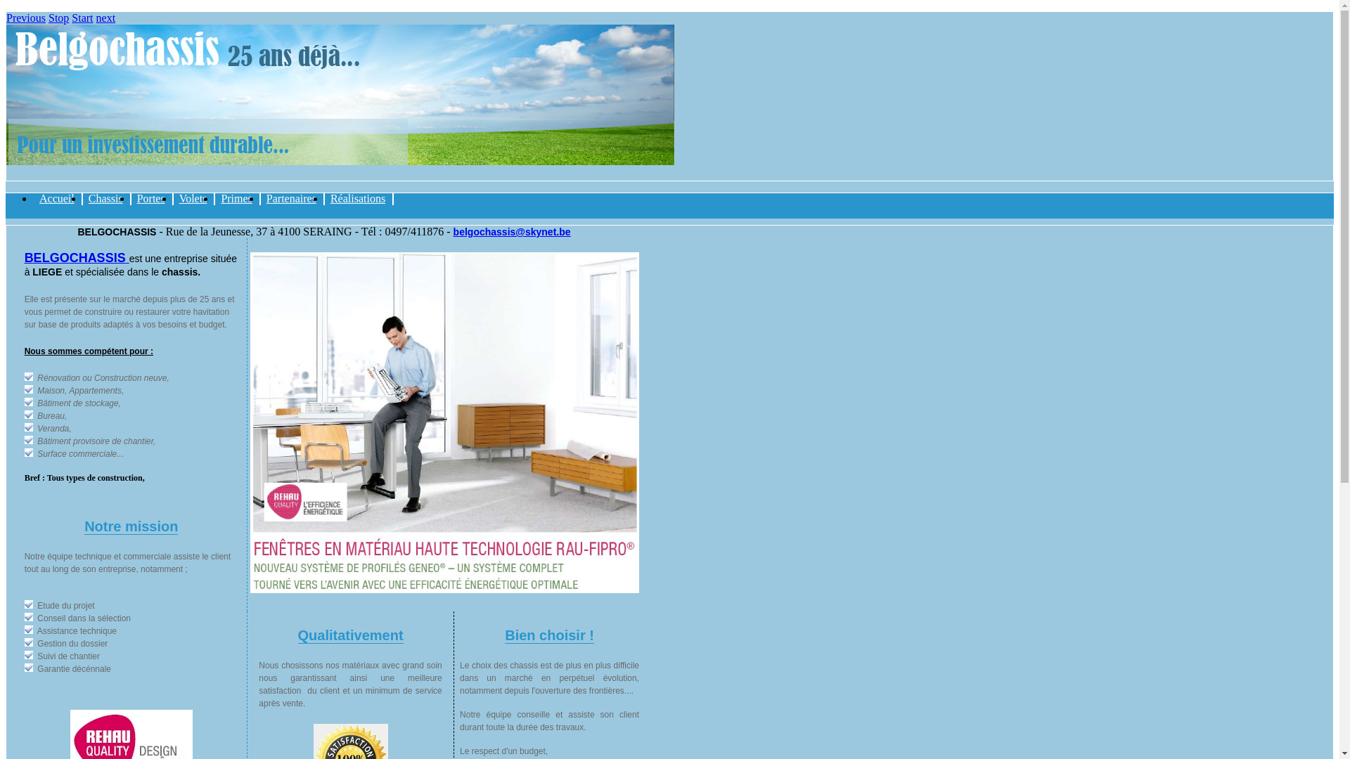 The height and width of the screenshot is (759, 1350). Describe the element at coordinates (26, 18) in the screenshot. I see `Previous` at that location.